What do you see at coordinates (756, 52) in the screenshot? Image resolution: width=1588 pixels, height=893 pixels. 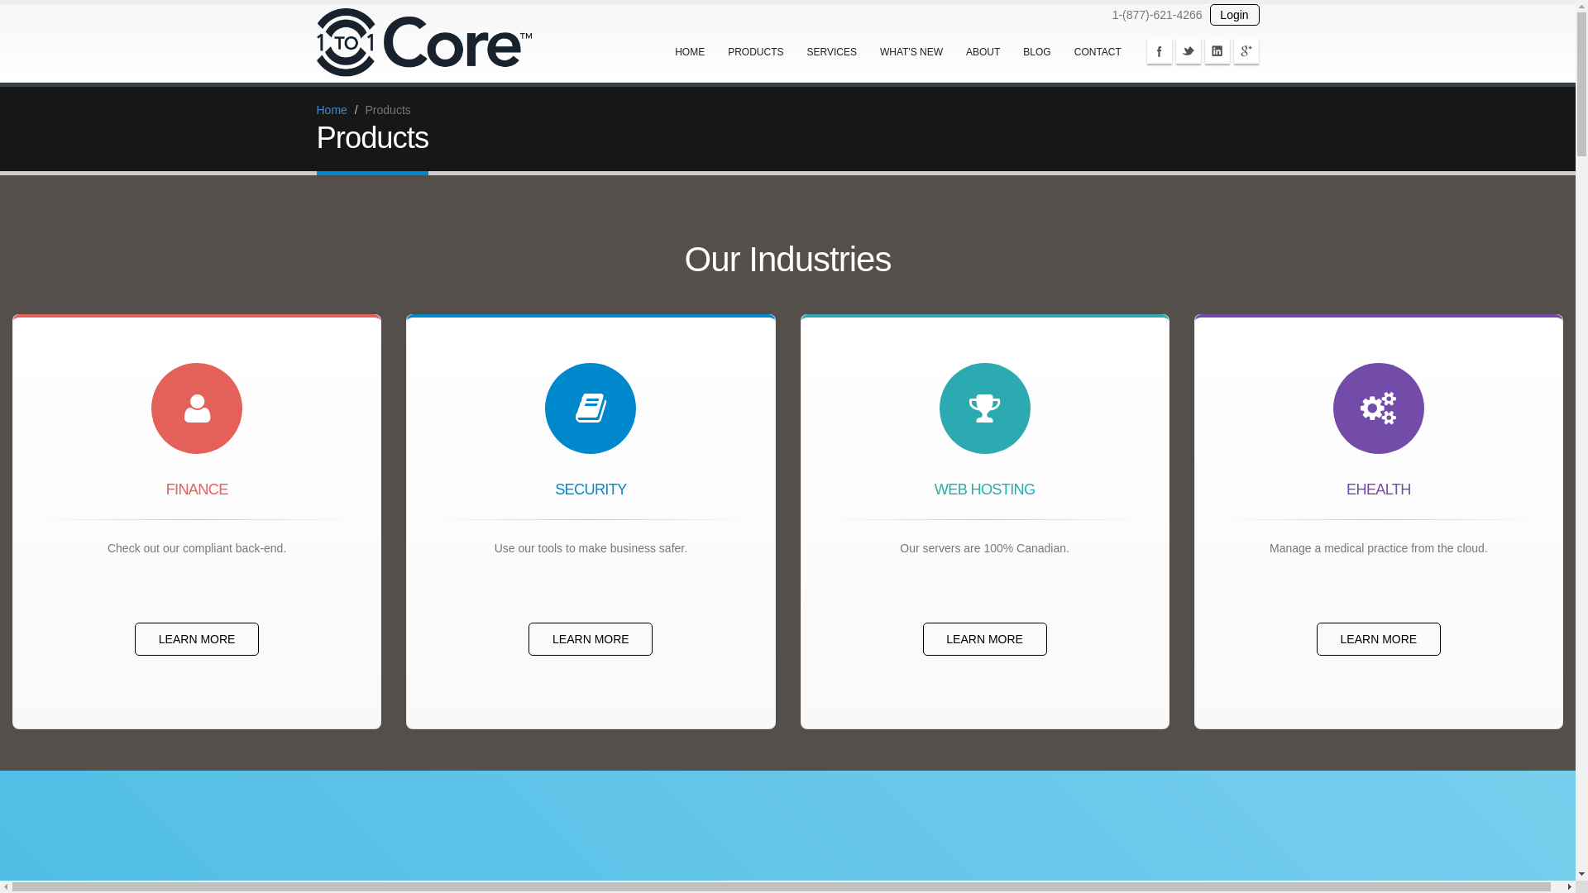 I see `PRODUCTS` at bounding box center [756, 52].